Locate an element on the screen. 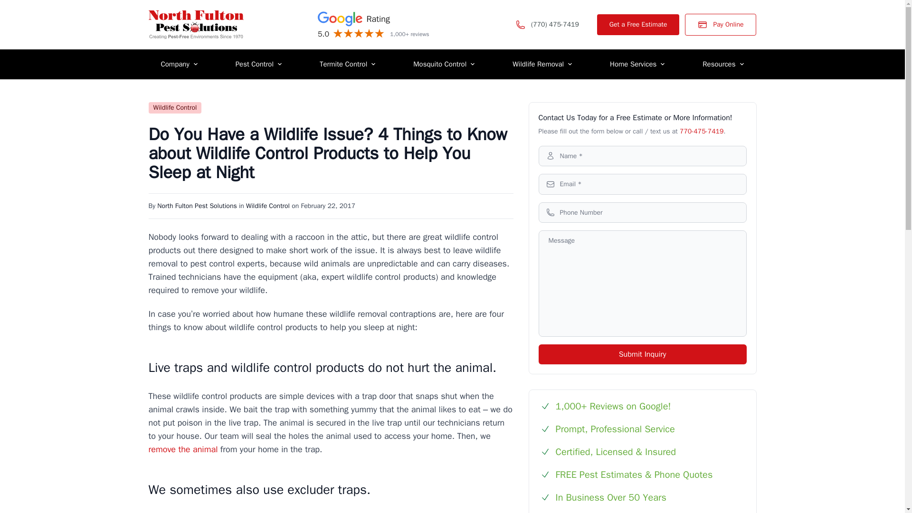 This screenshot has height=513, width=912. Resources is located at coordinates (723, 64).